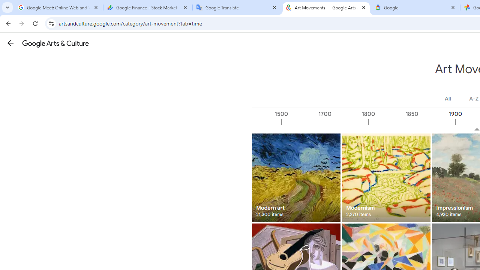 The image size is (480, 270). Describe the element at coordinates (295, 177) in the screenshot. I see `Modern art 21,300 items` at that location.